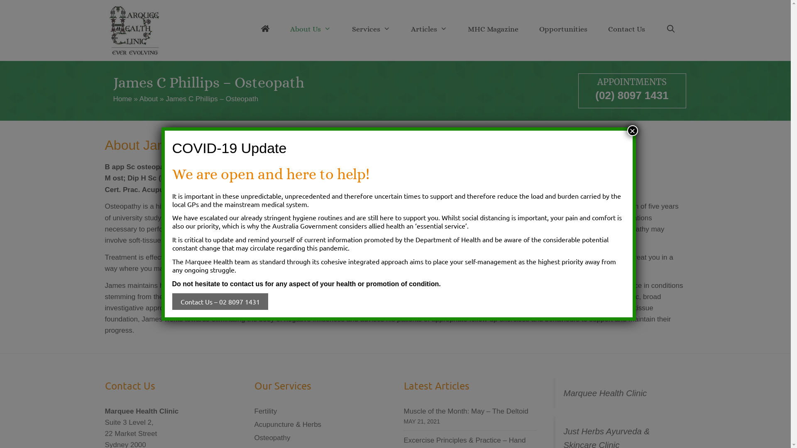 This screenshot has height=448, width=797. Describe the element at coordinates (493, 29) in the screenshot. I see `MHC Magazine` at that location.